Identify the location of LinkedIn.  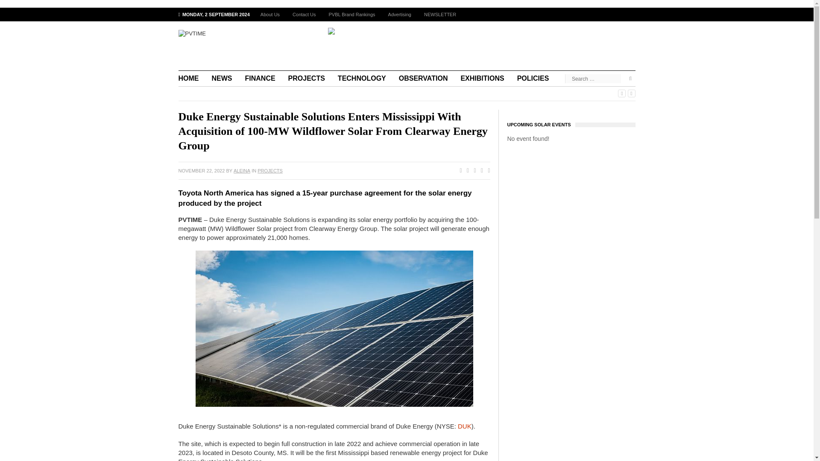
(487, 171).